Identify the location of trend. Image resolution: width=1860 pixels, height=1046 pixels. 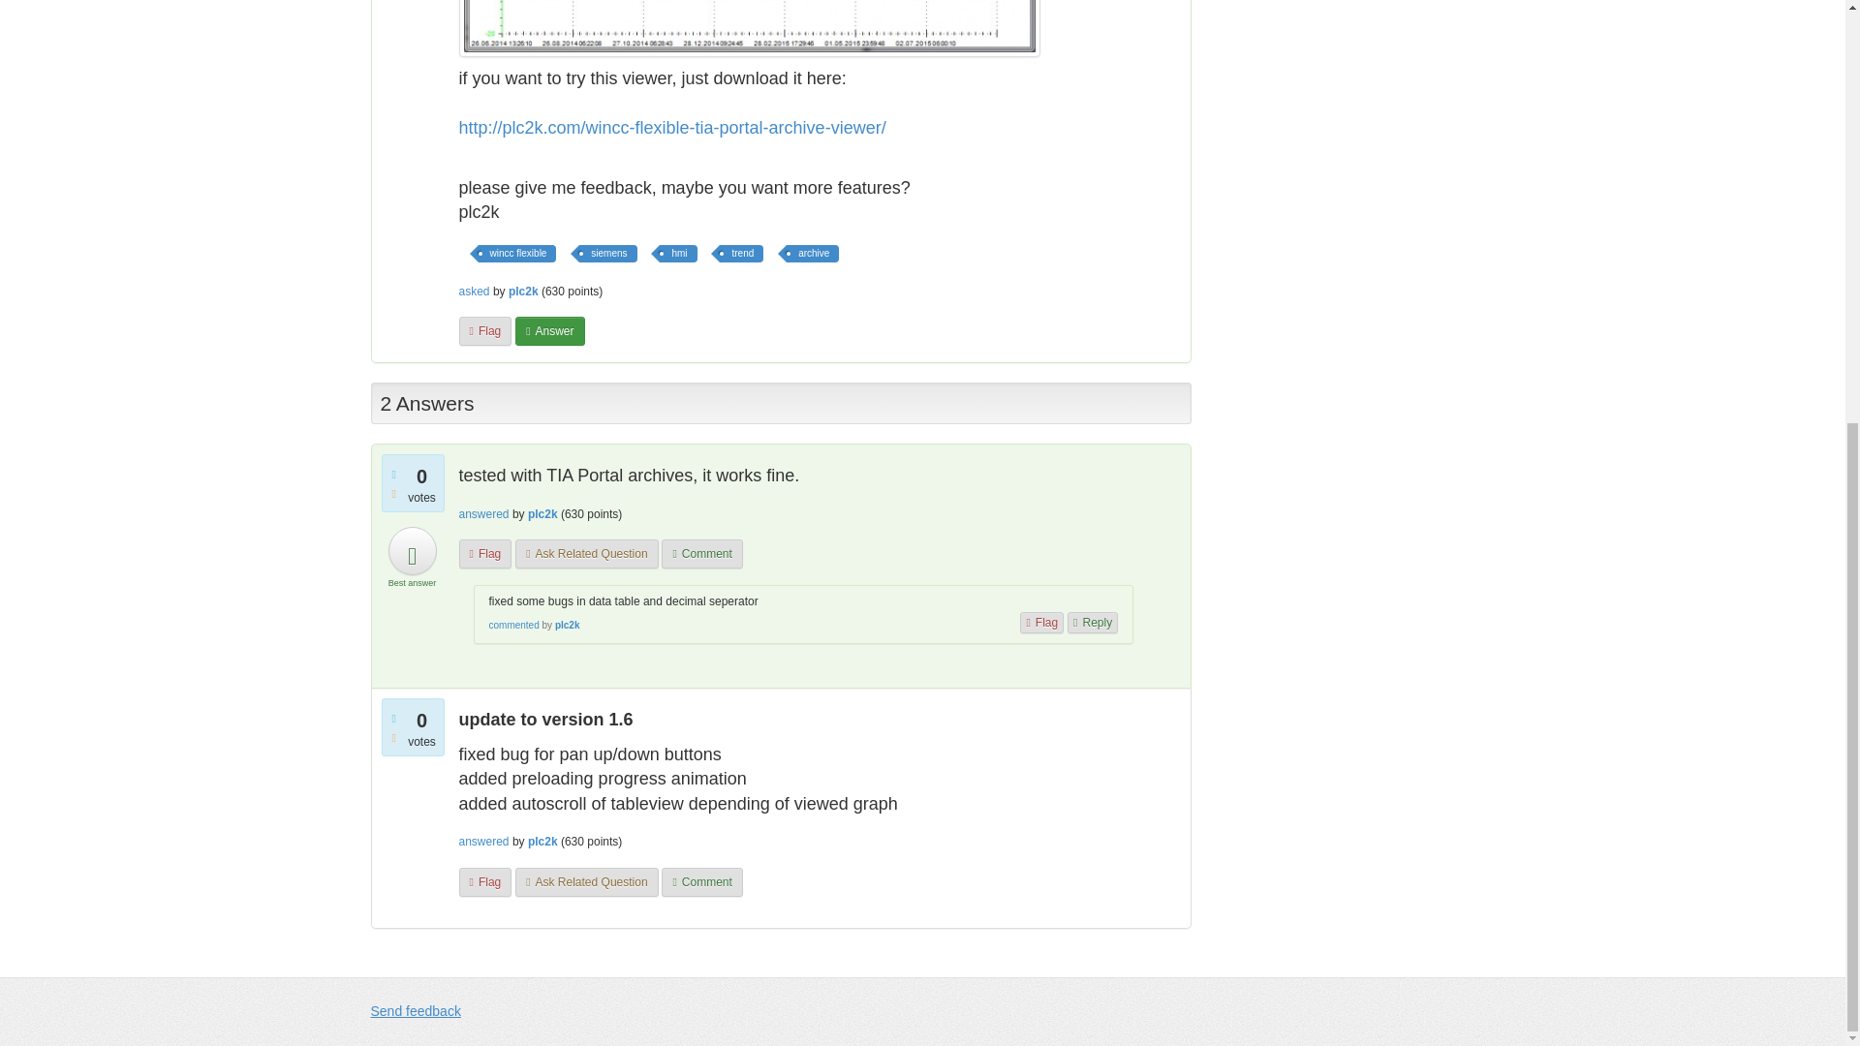
(741, 254).